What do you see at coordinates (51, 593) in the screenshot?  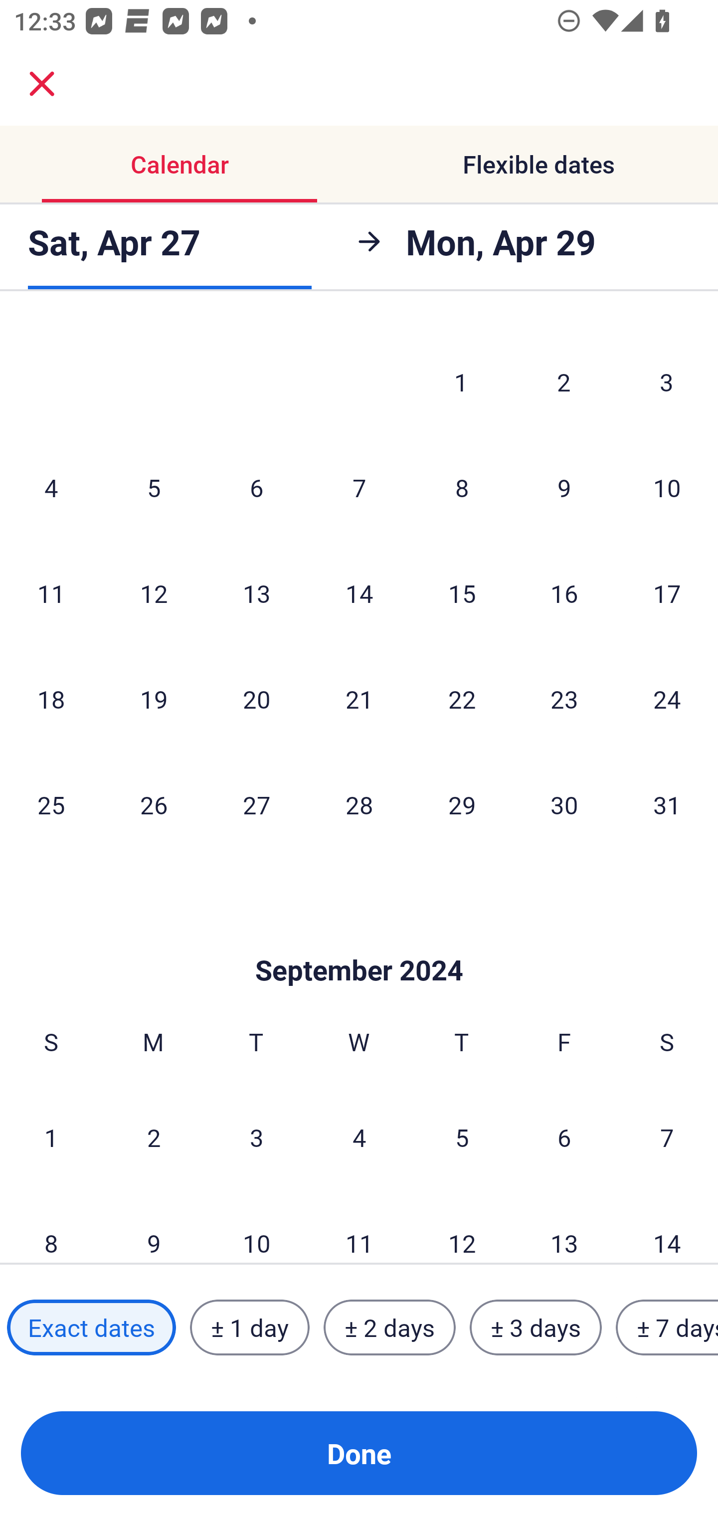 I see `11 Sunday, August 11, 2024` at bounding box center [51, 593].